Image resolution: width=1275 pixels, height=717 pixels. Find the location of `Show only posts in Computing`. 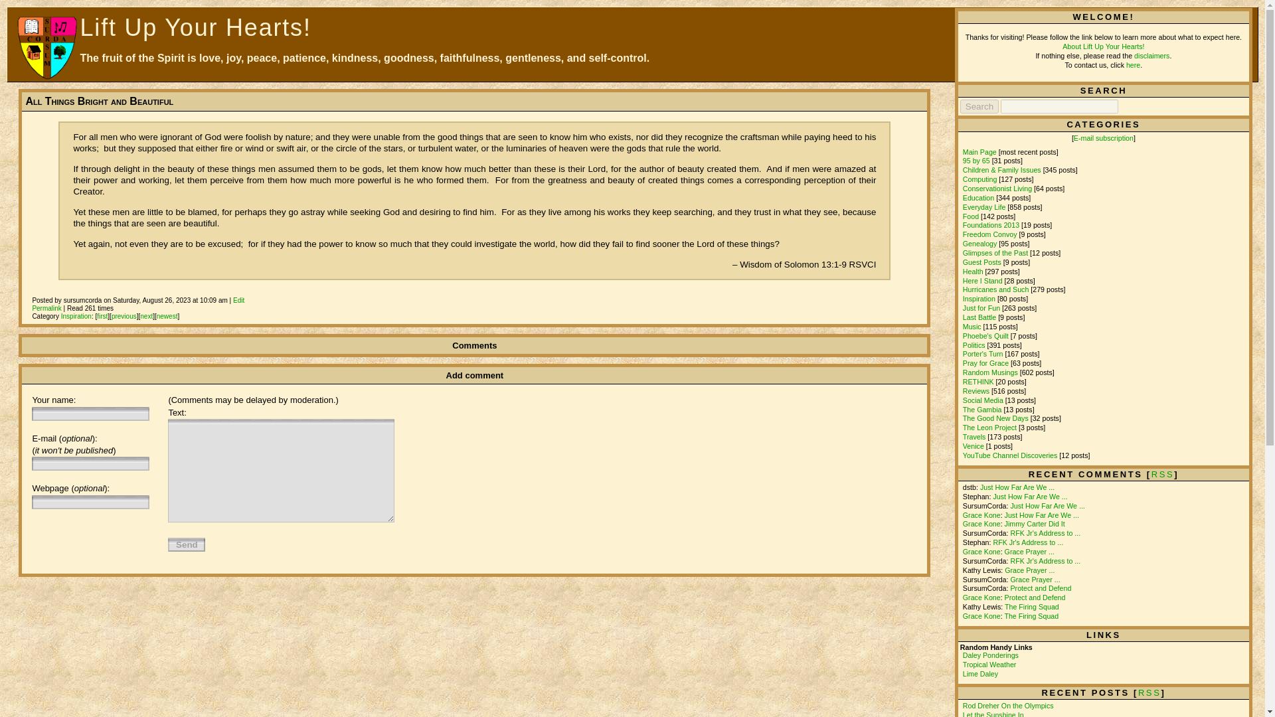

Show only posts in Computing is located at coordinates (979, 179).